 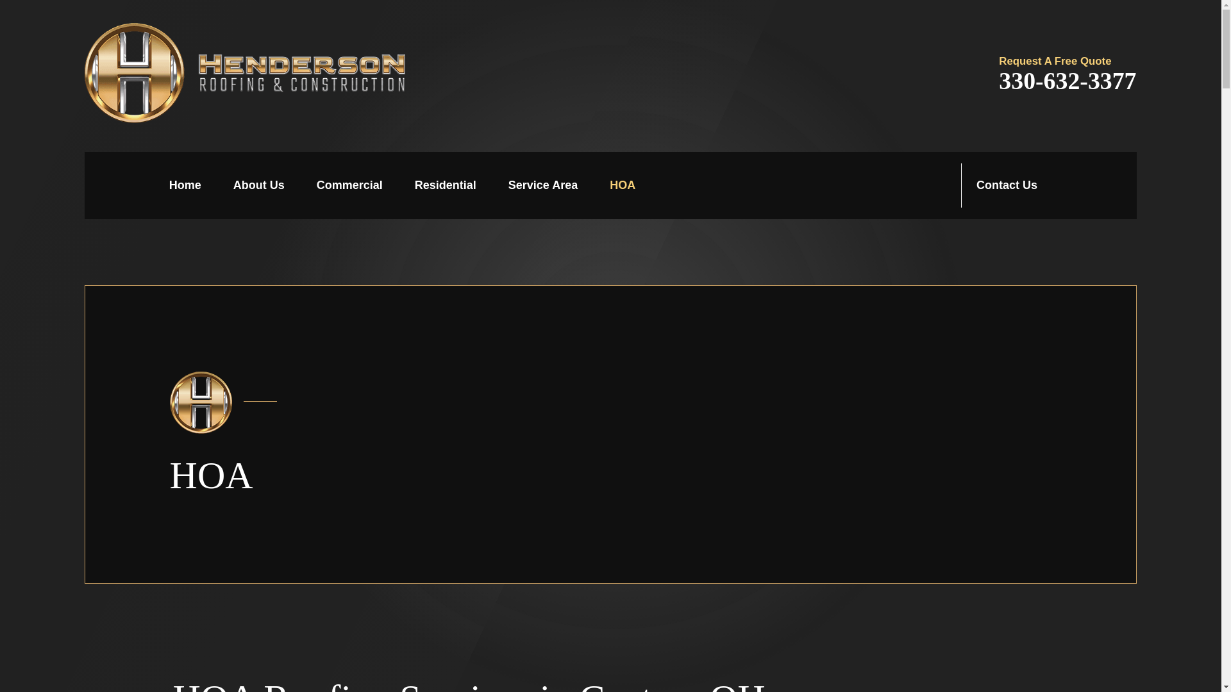 What do you see at coordinates (542, 186) in the screenshot?
I see `Service Area` at bounding box center [542, 186].